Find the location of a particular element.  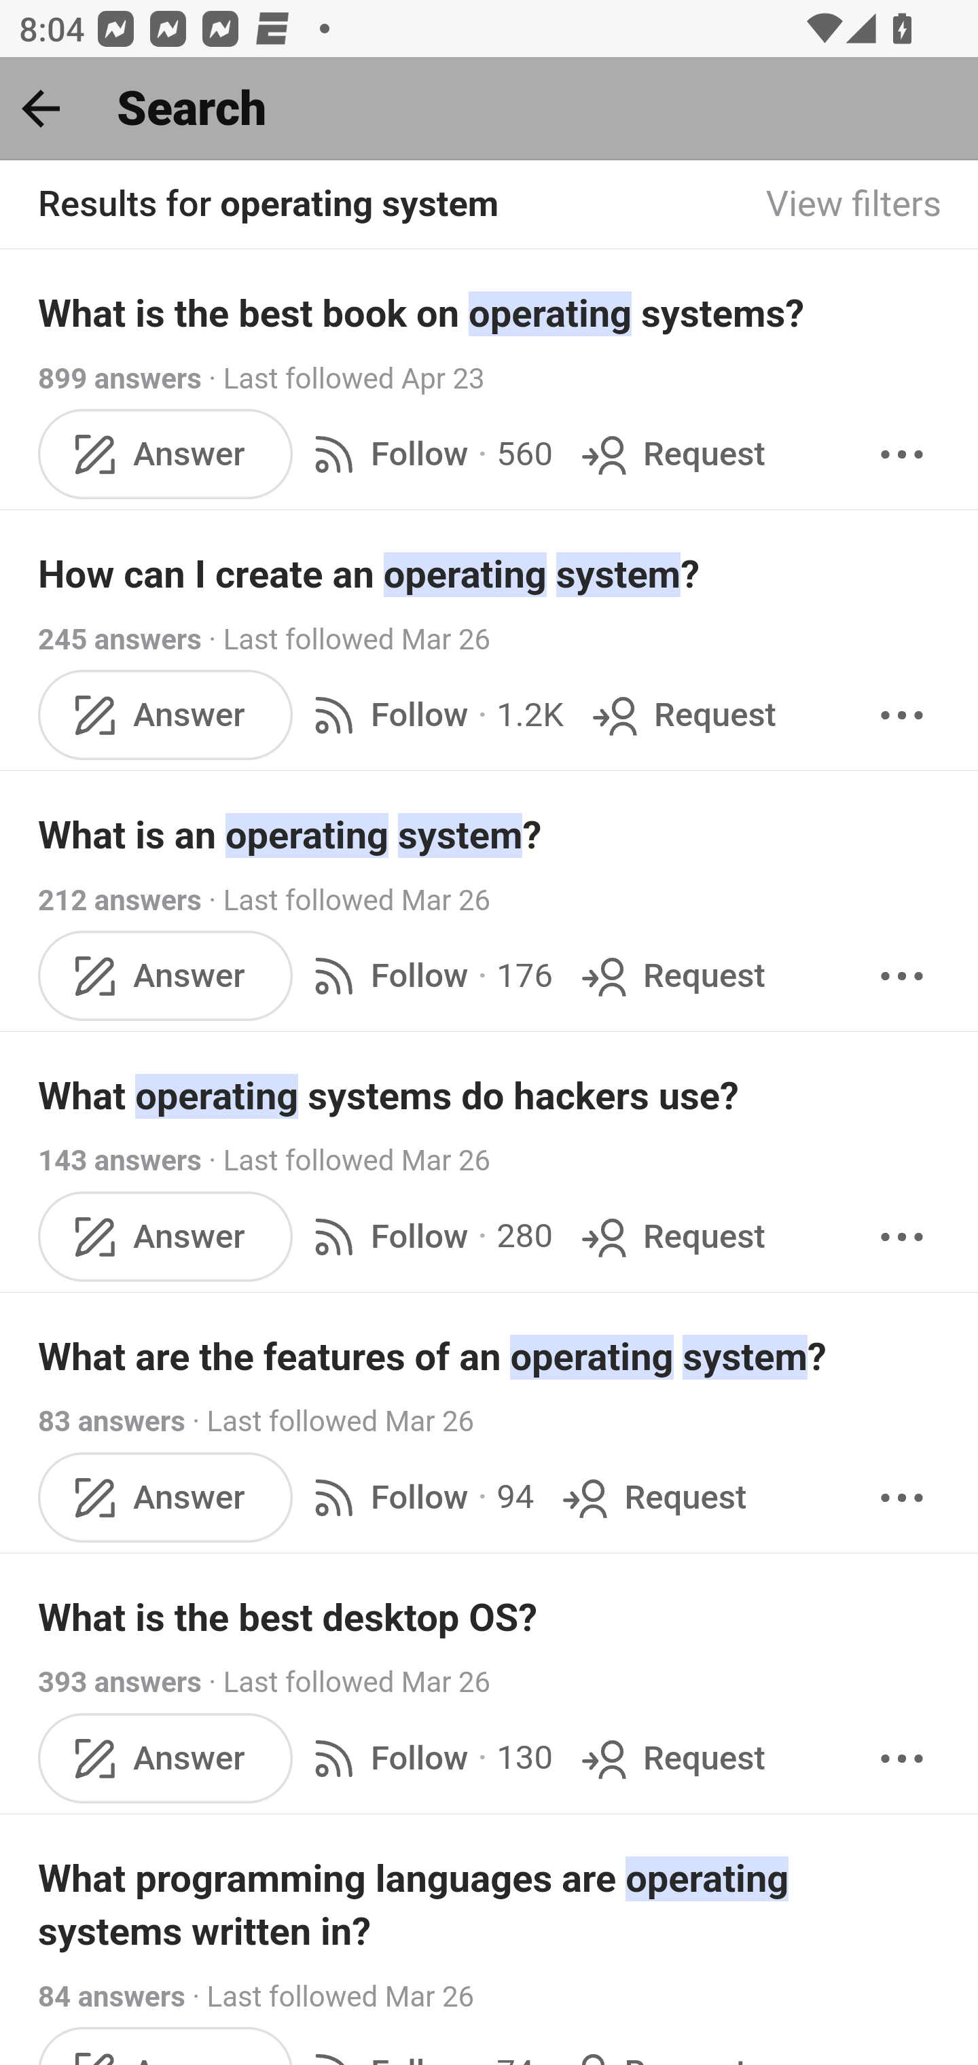

What is the best book on operating systems? is located at coordinates (490, 312).